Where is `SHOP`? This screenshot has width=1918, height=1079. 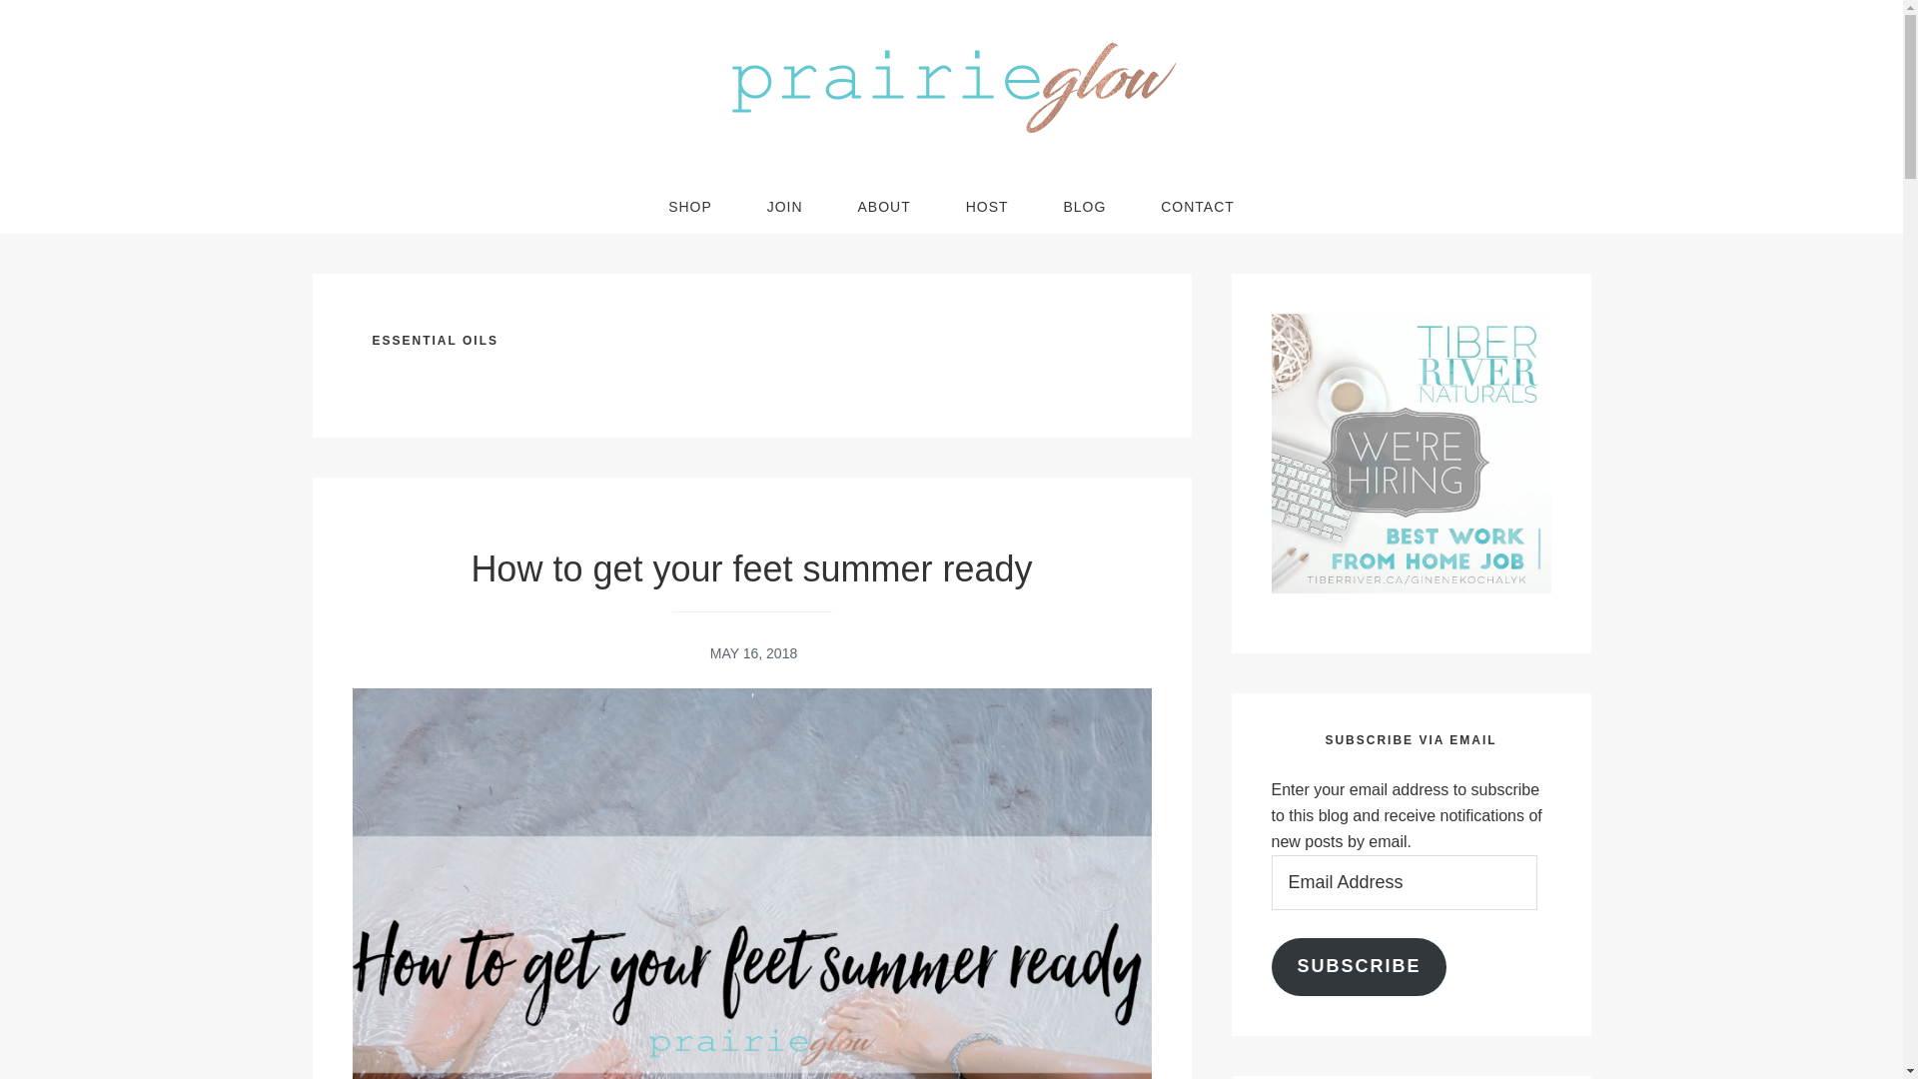
SHOP is located at coordinates (689, 207).